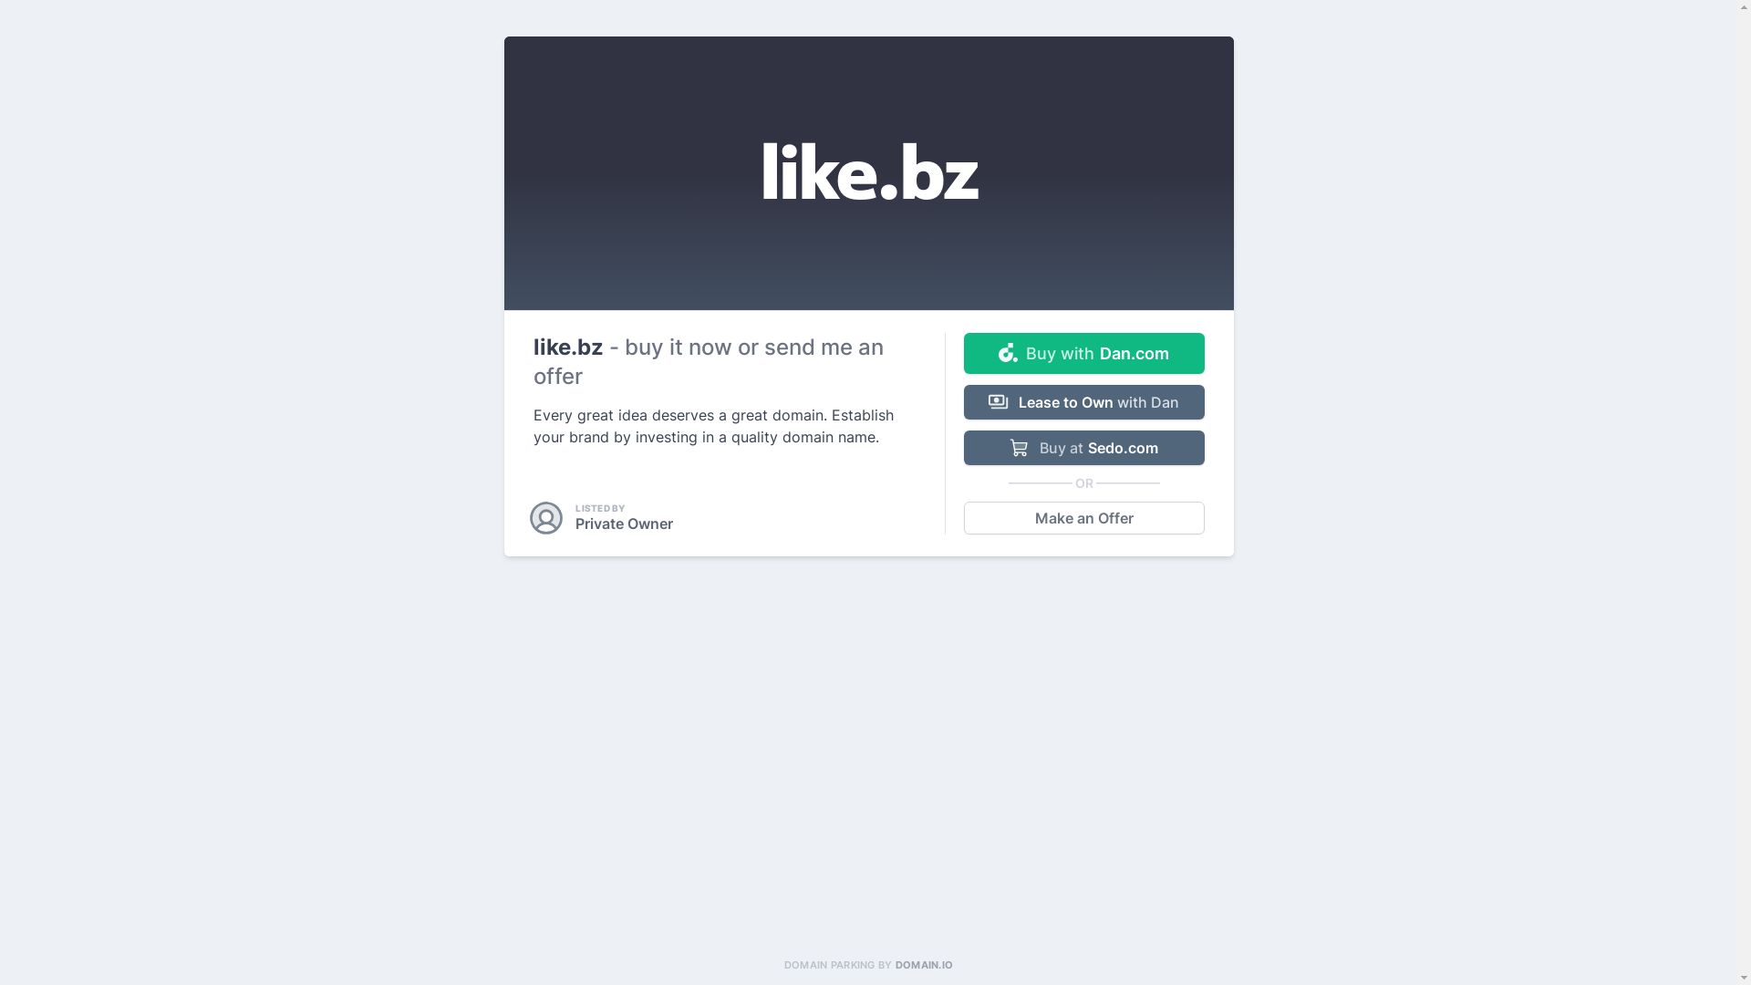 Image resolution: width=1751 pixels, height=985 pixels. I want to click on DOMAIN PARKING BY DOMAIN.IO, so click(868, 965).